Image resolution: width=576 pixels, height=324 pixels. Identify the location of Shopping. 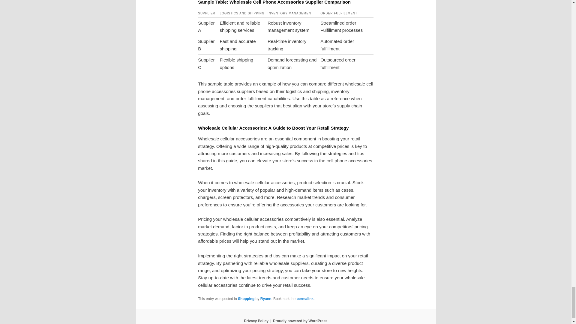
(246, 299).